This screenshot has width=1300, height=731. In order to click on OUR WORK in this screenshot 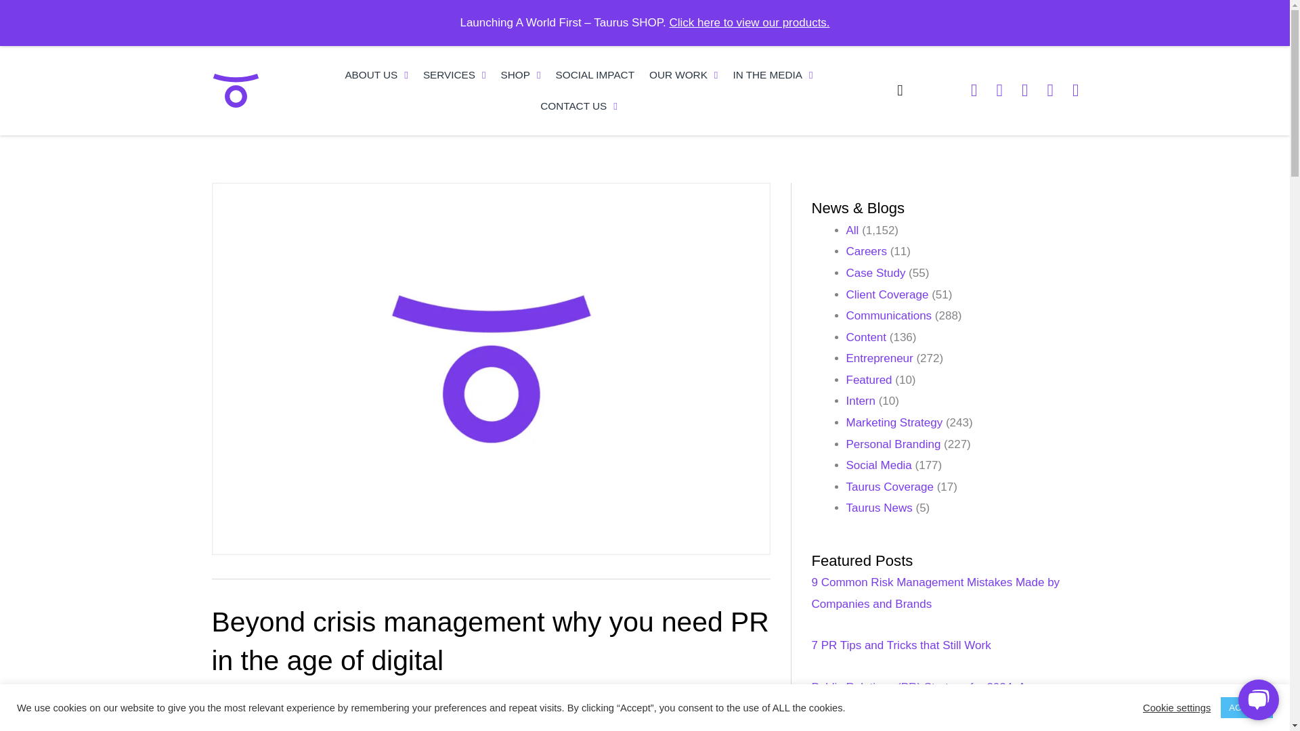, I will do `click(684, 74)`.